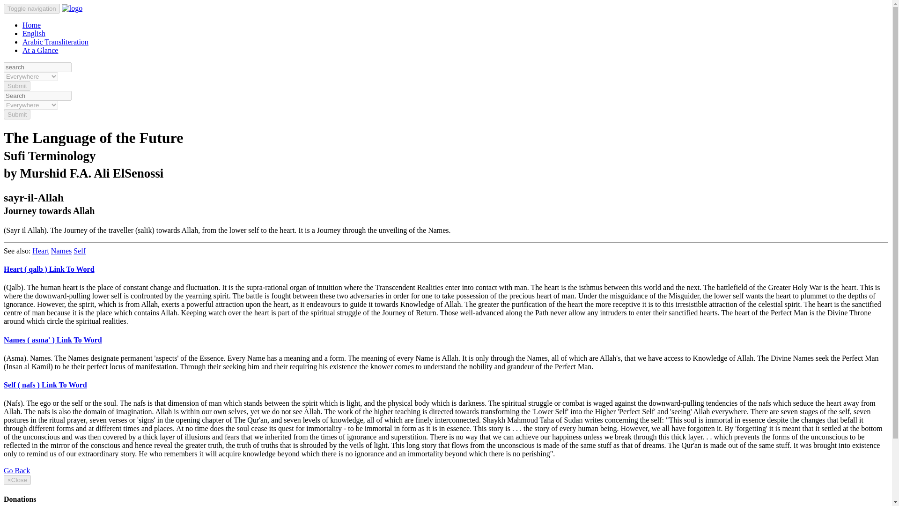 The width and height of the screenshot is (899, 506). I want to click on Link To Word, so click(72, 269).